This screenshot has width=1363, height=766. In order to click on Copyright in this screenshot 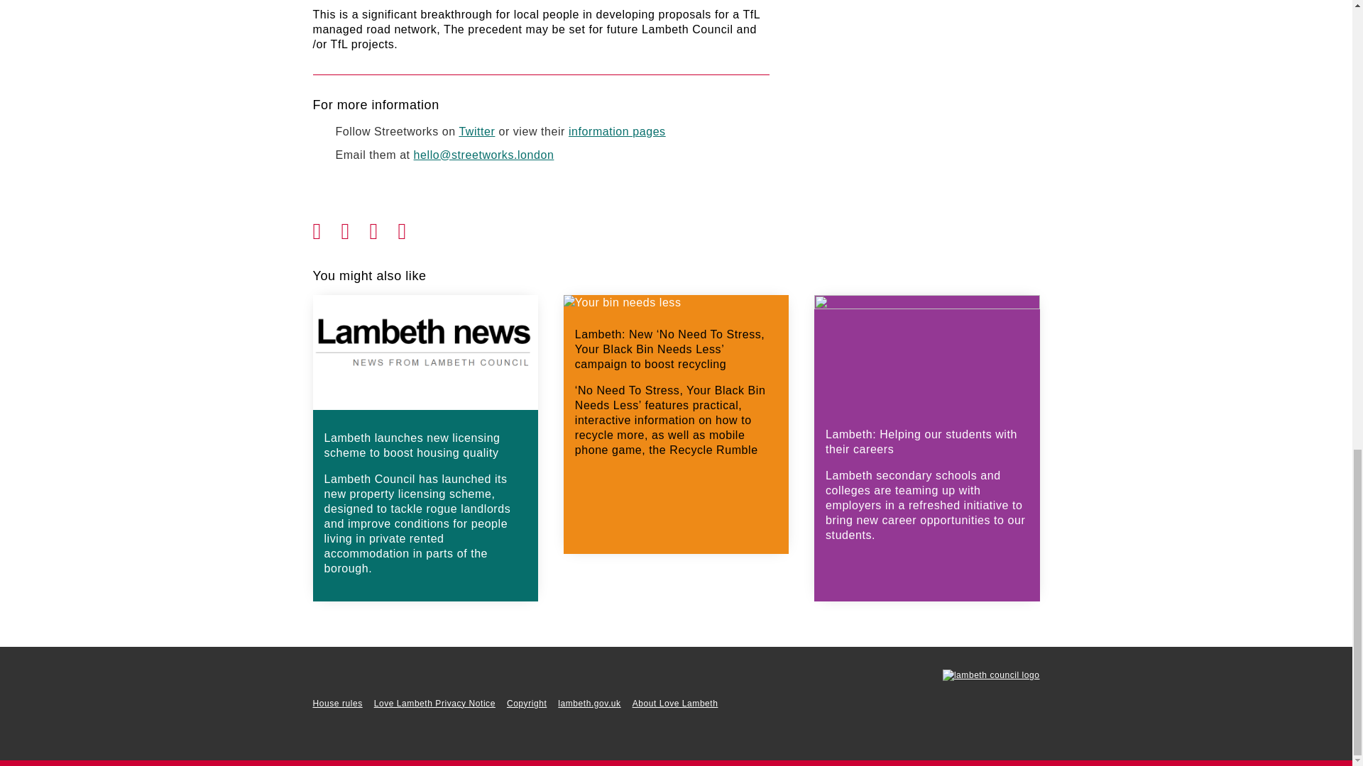, I will do `click(527, 704)`.